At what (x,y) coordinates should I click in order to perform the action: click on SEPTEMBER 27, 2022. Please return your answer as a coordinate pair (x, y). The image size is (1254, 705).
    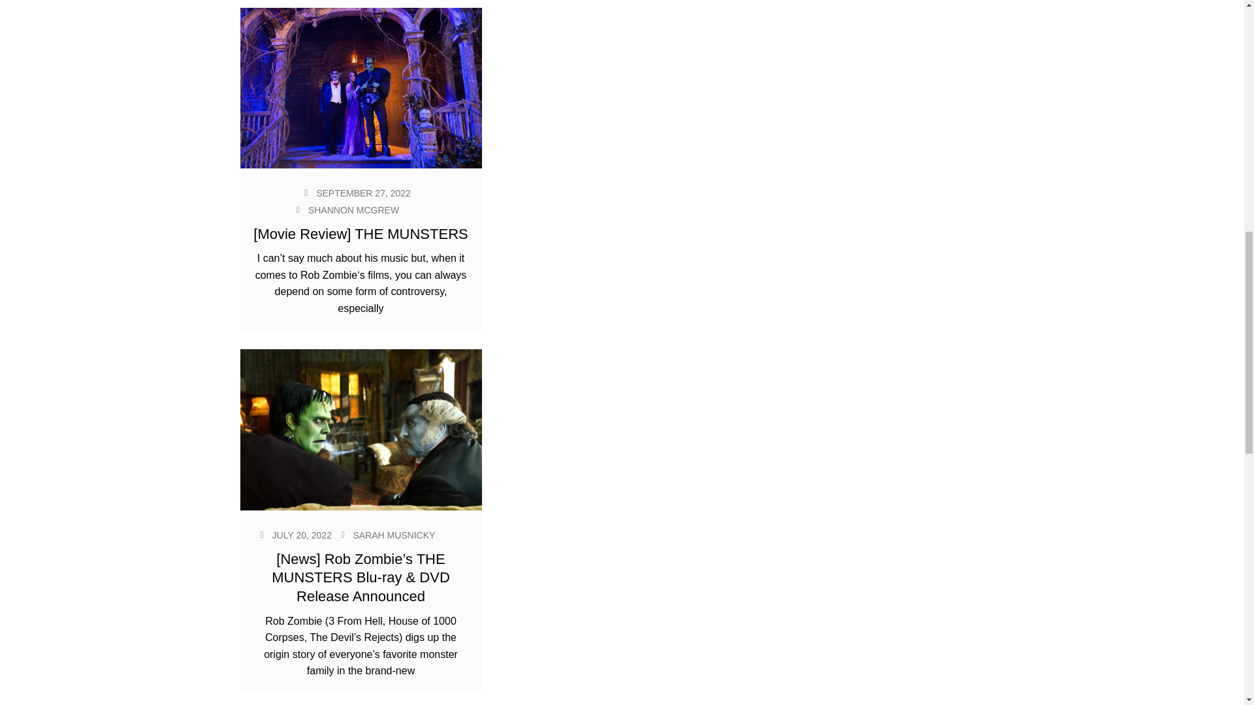
    Looking at the image, I should click on (363, 193).